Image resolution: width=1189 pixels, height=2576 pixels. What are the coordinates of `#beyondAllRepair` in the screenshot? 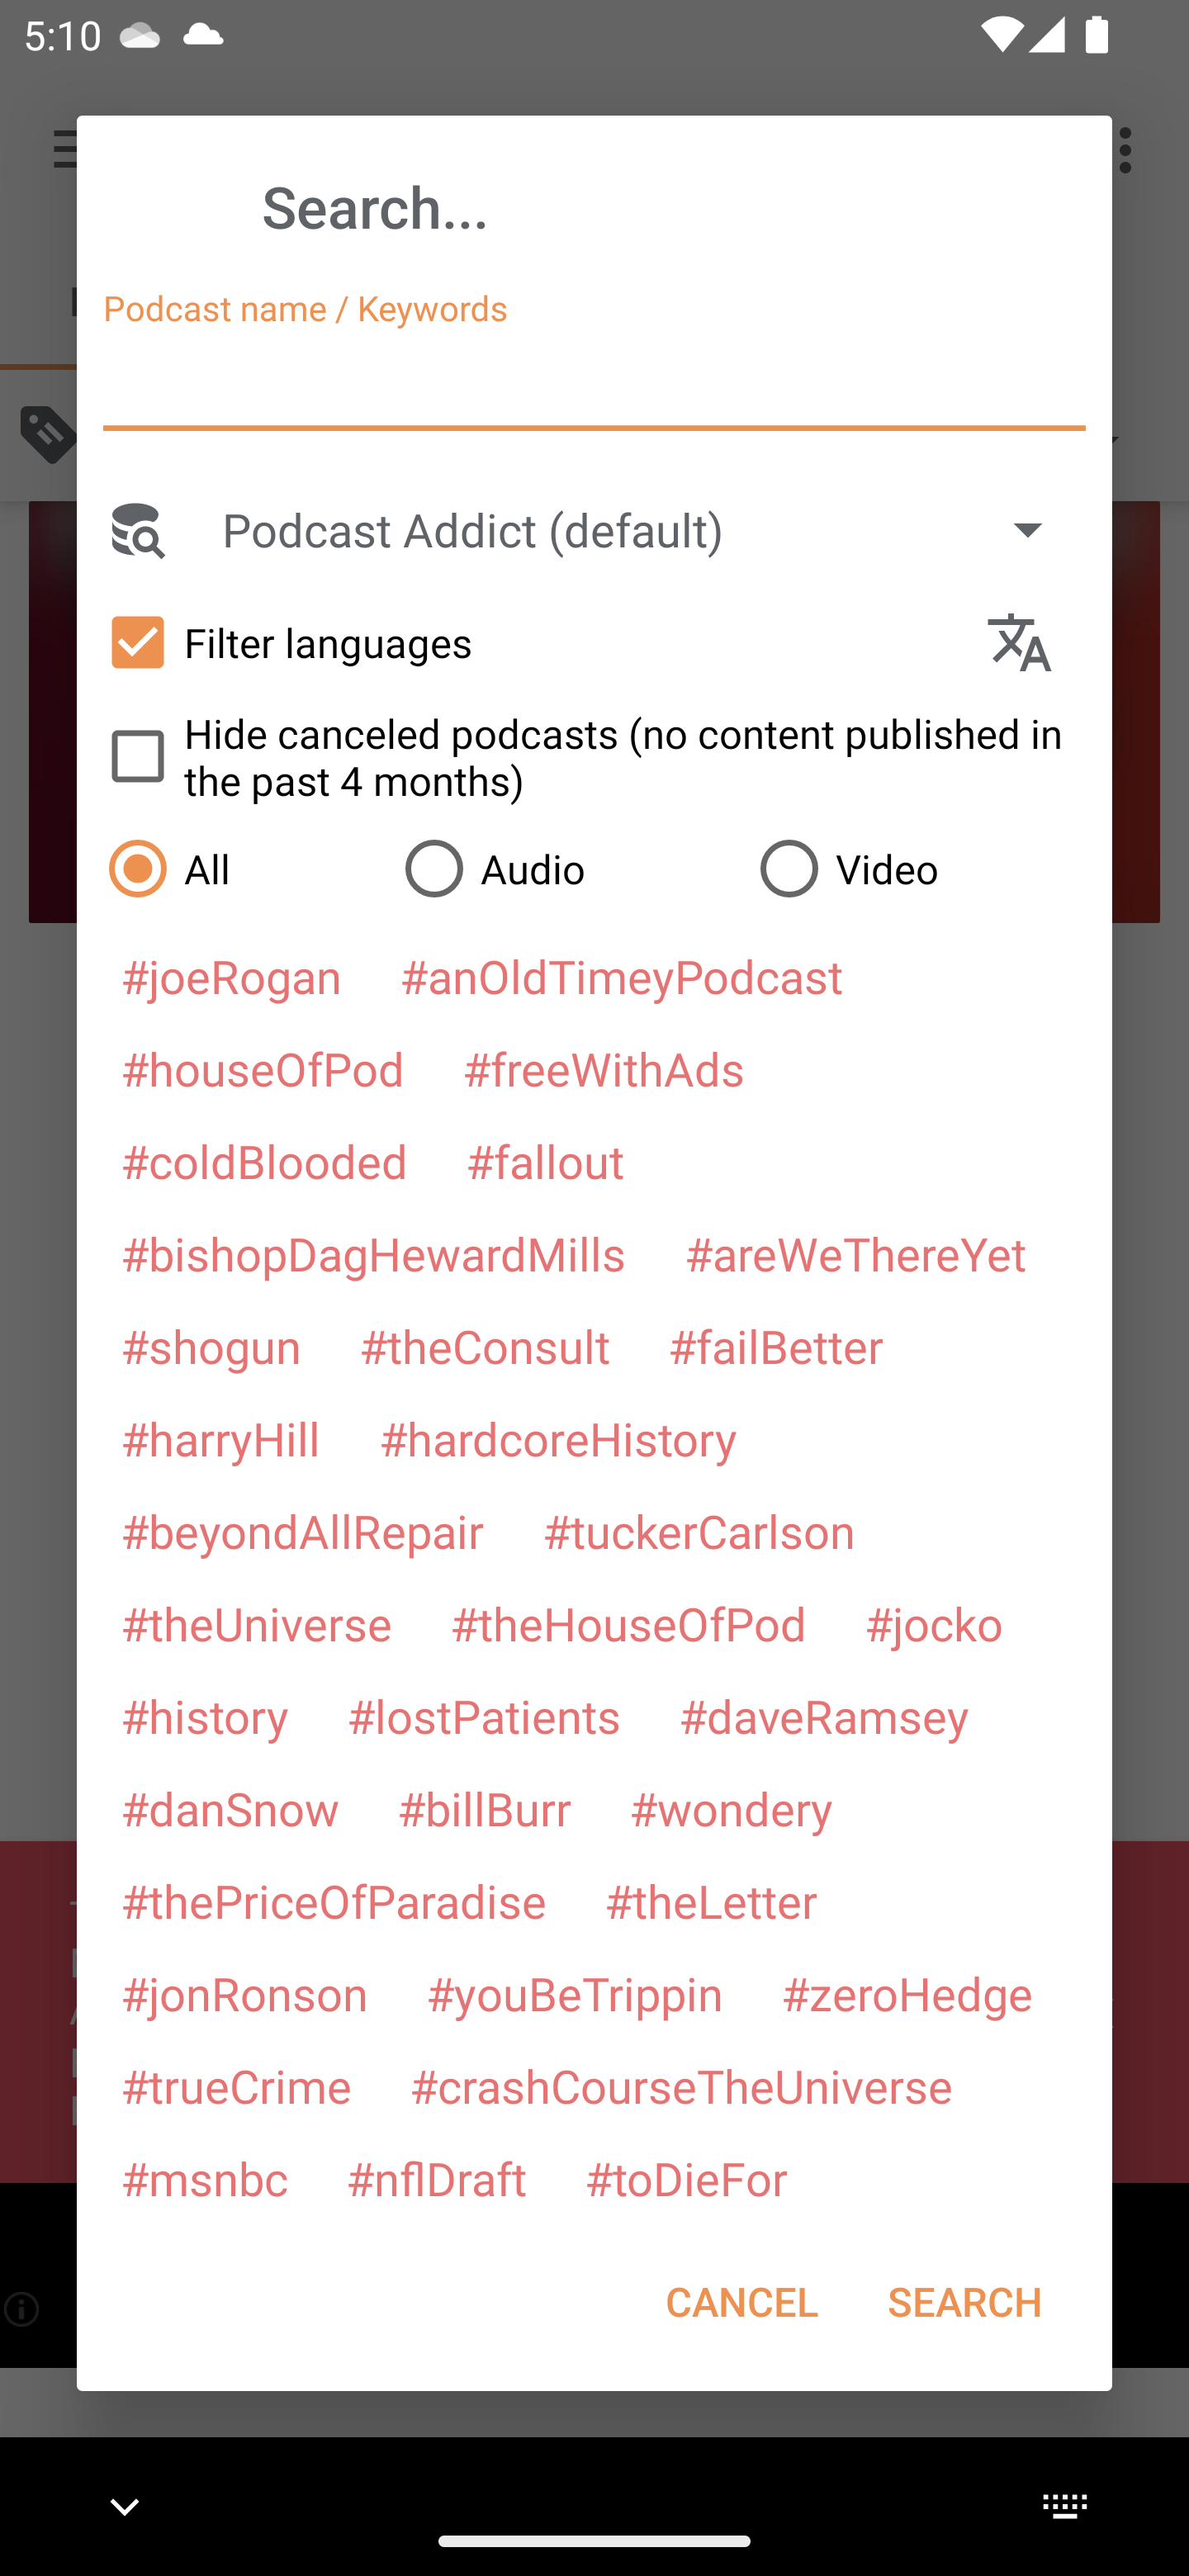 It's located at (302, 1529).